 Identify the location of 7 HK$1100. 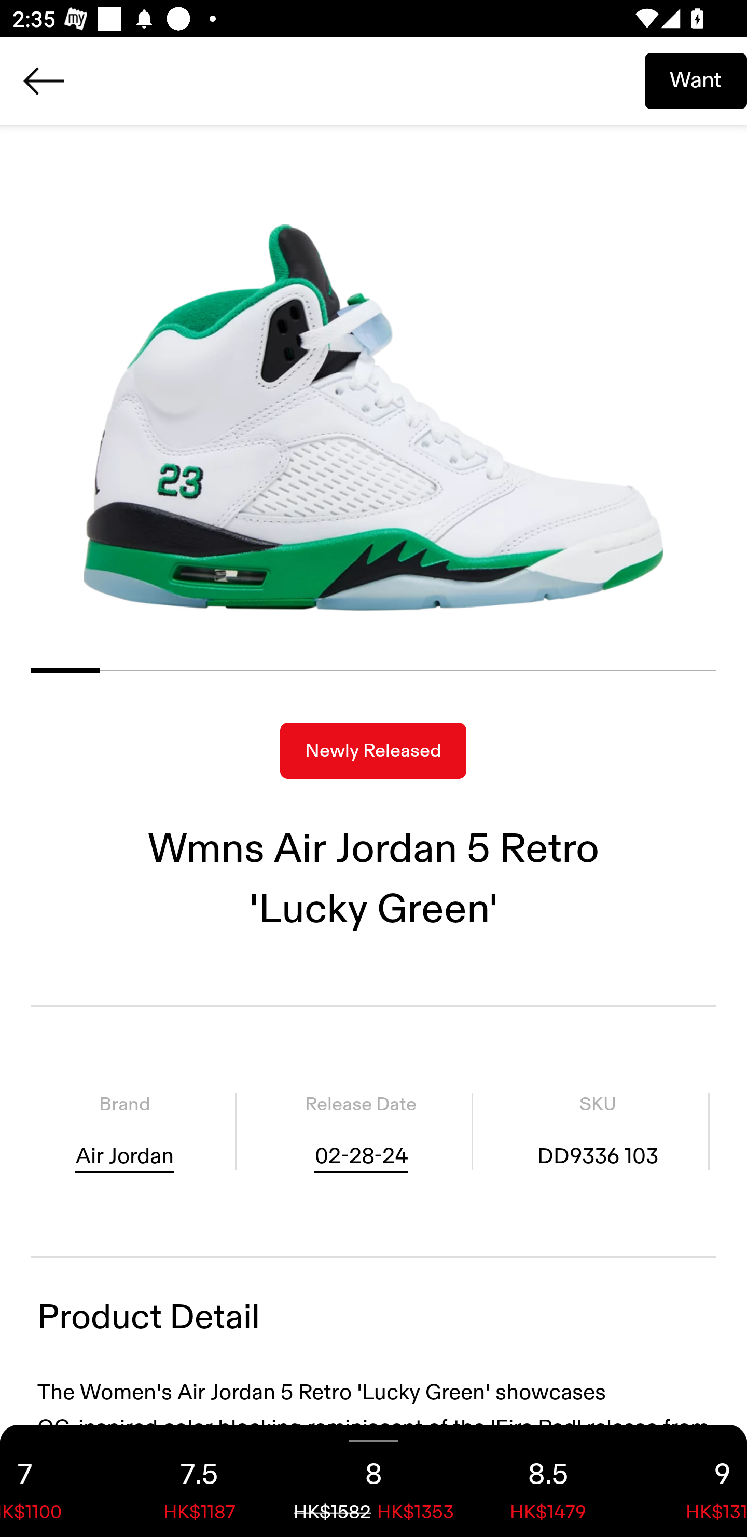
(56, 1481).